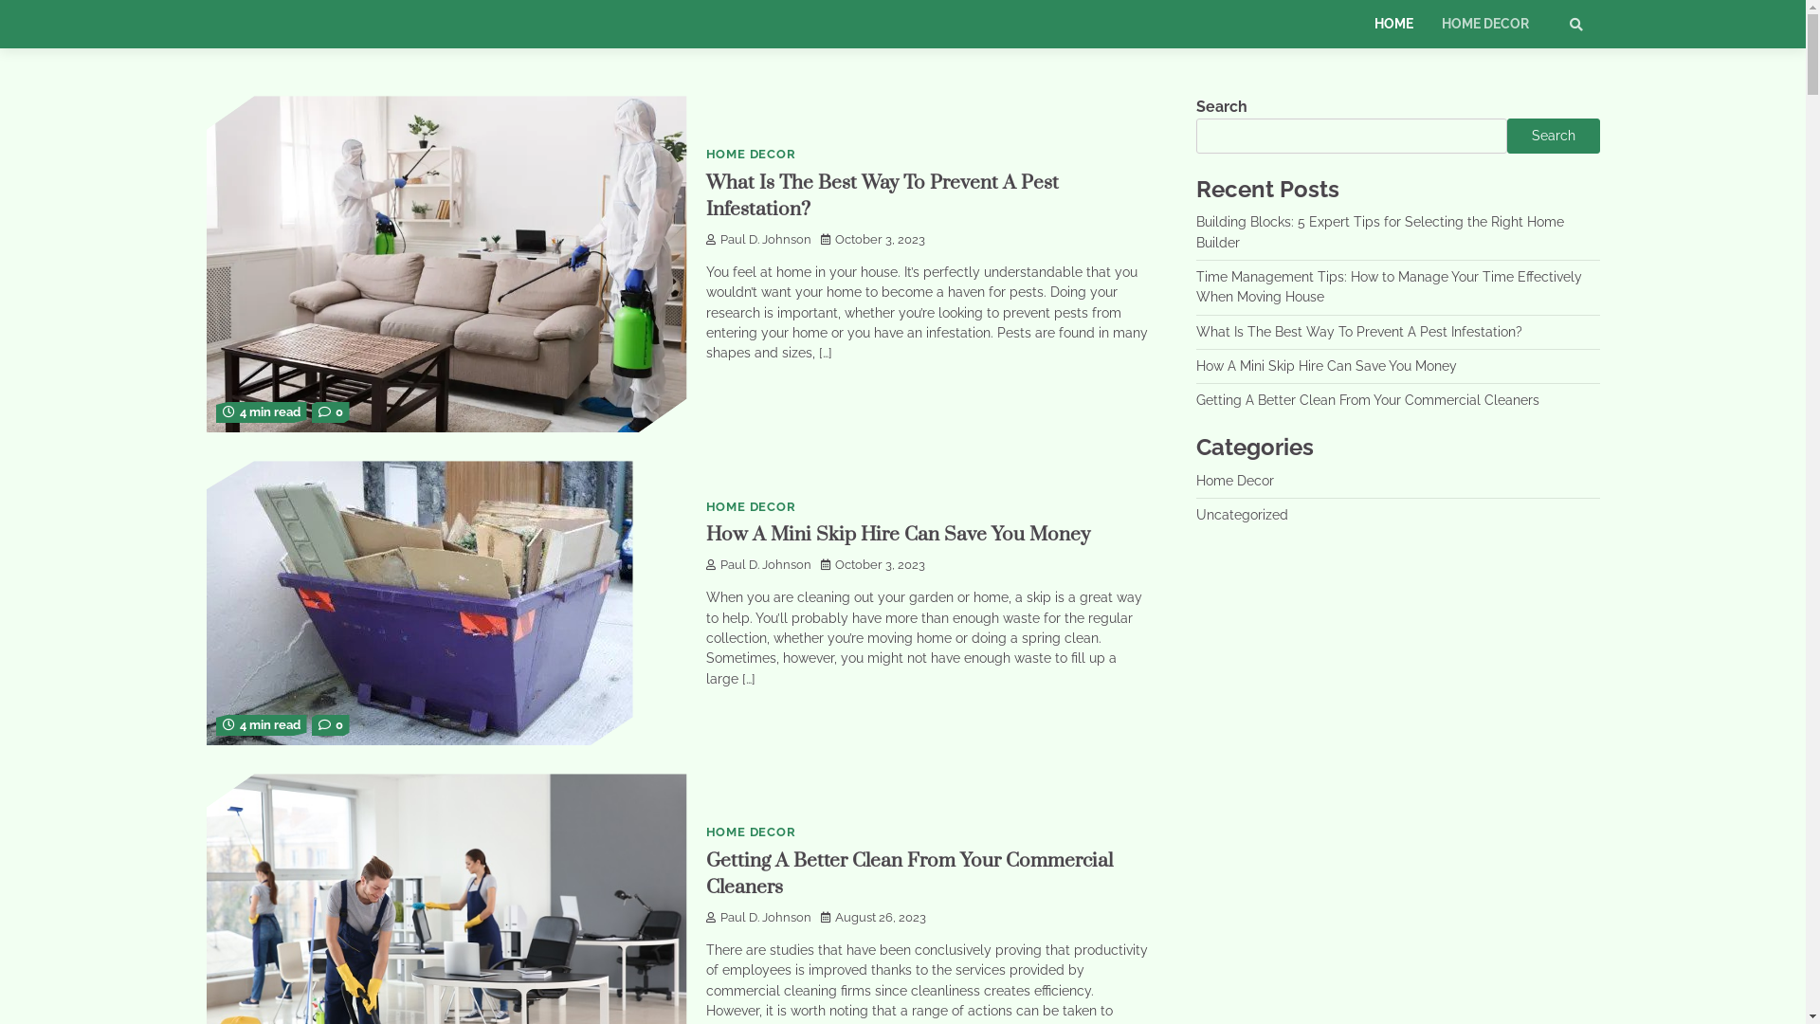  I want to click on HOME, so click(1393, 25).